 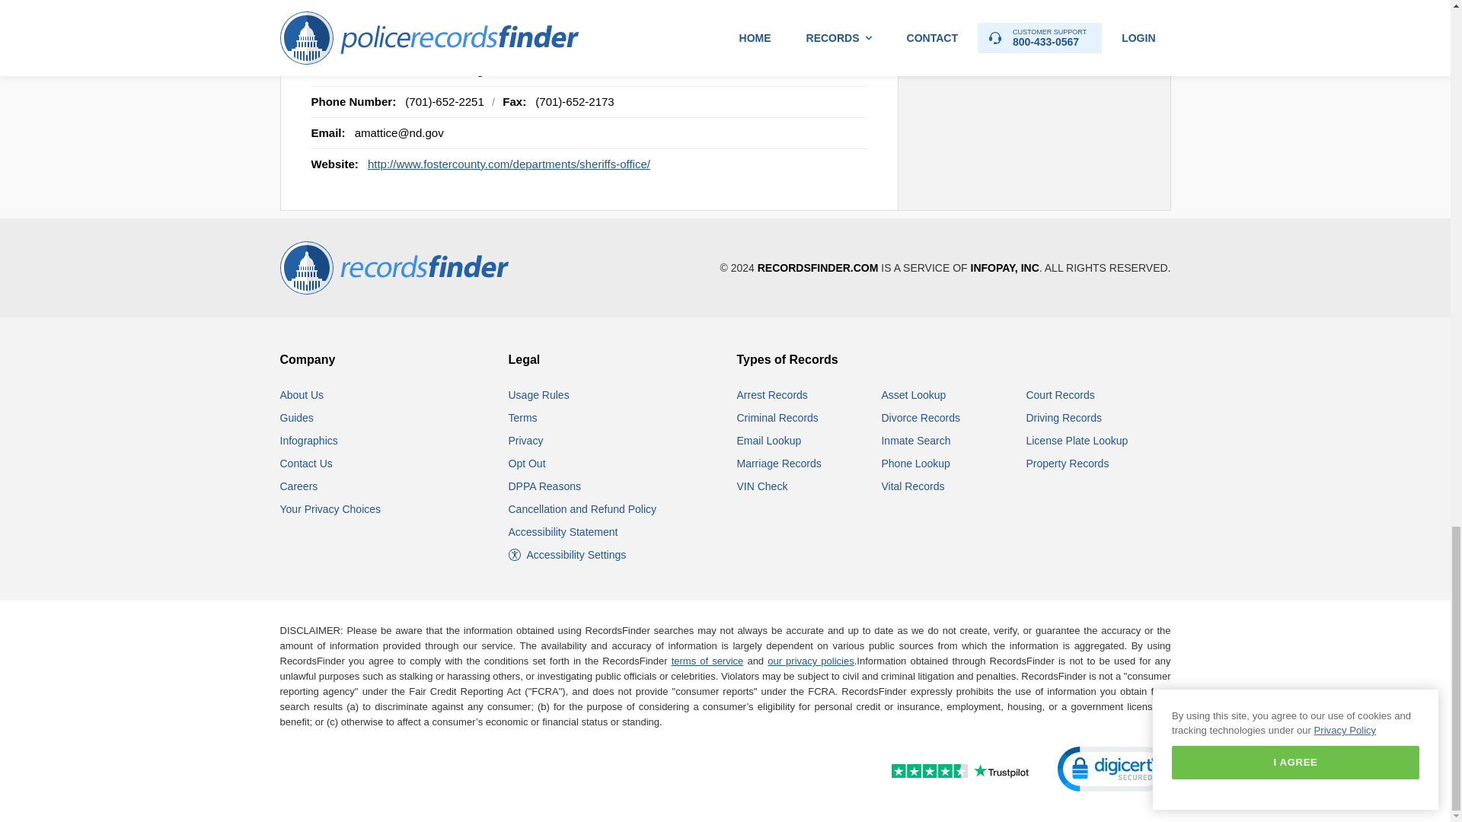 I want to click on RecordsFinder.com Cancellation and Refund Policy, so click(x=583, y=508).